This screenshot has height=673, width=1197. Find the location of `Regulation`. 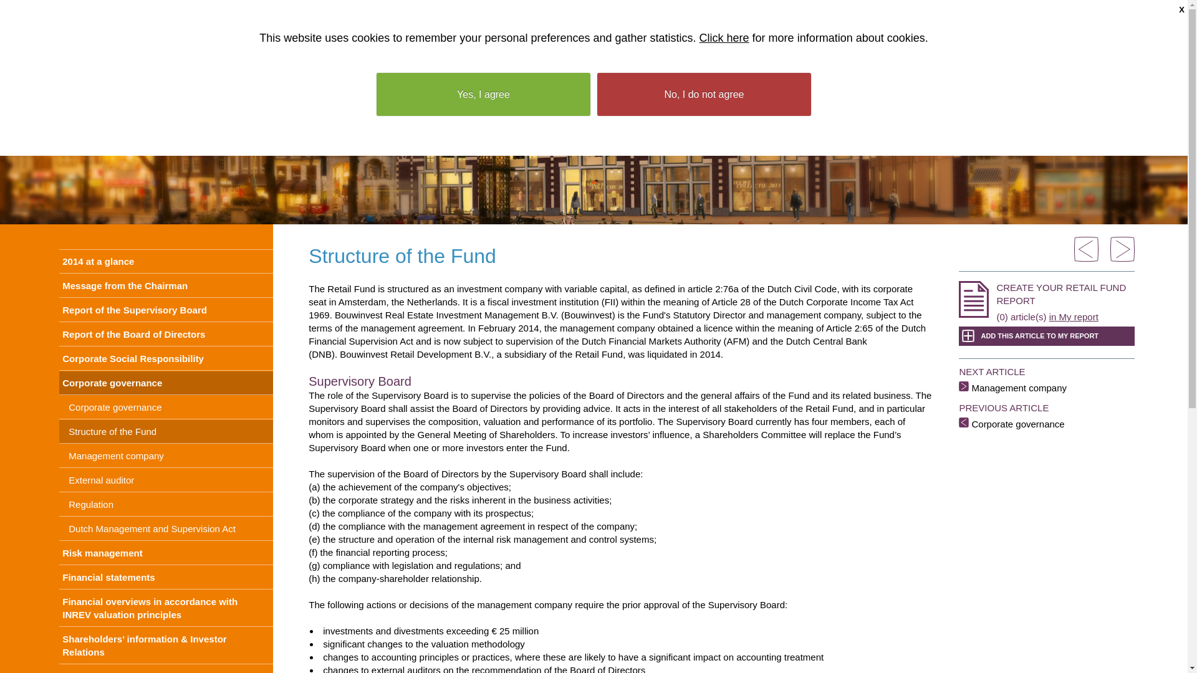

Regulation is located at coordinates (166, 505).